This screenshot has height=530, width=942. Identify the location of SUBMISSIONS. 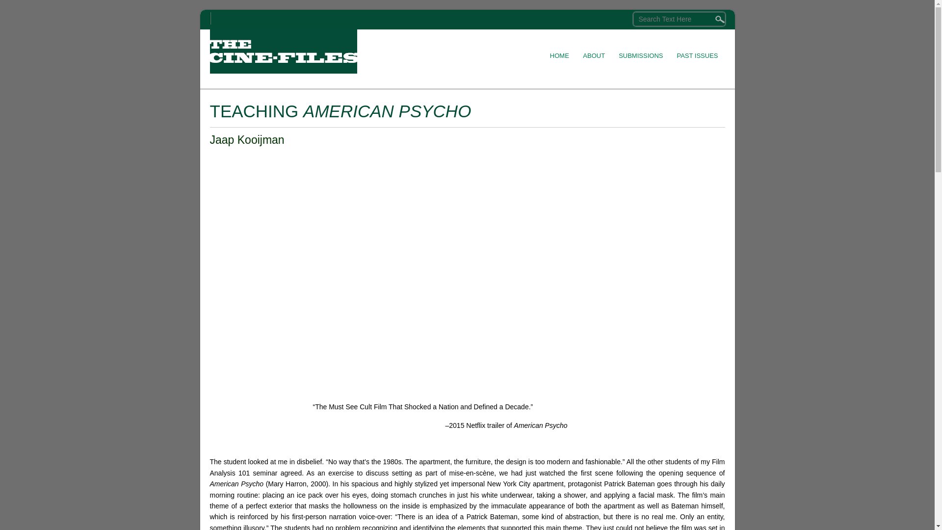
(640, 49).